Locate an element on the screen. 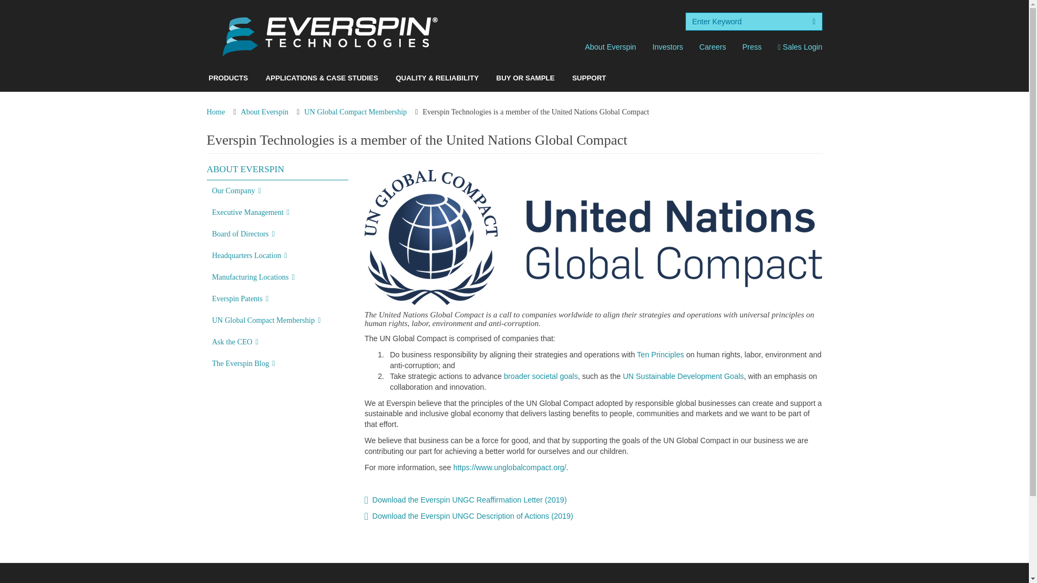 This screenshot has width=1037, height=583. Everspin Intellectual Property is located at coordinates (278, 299).